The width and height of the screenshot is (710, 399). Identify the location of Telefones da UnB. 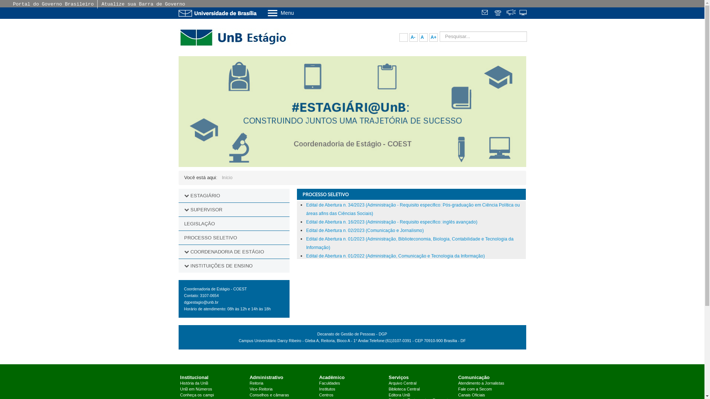
(498, 13).